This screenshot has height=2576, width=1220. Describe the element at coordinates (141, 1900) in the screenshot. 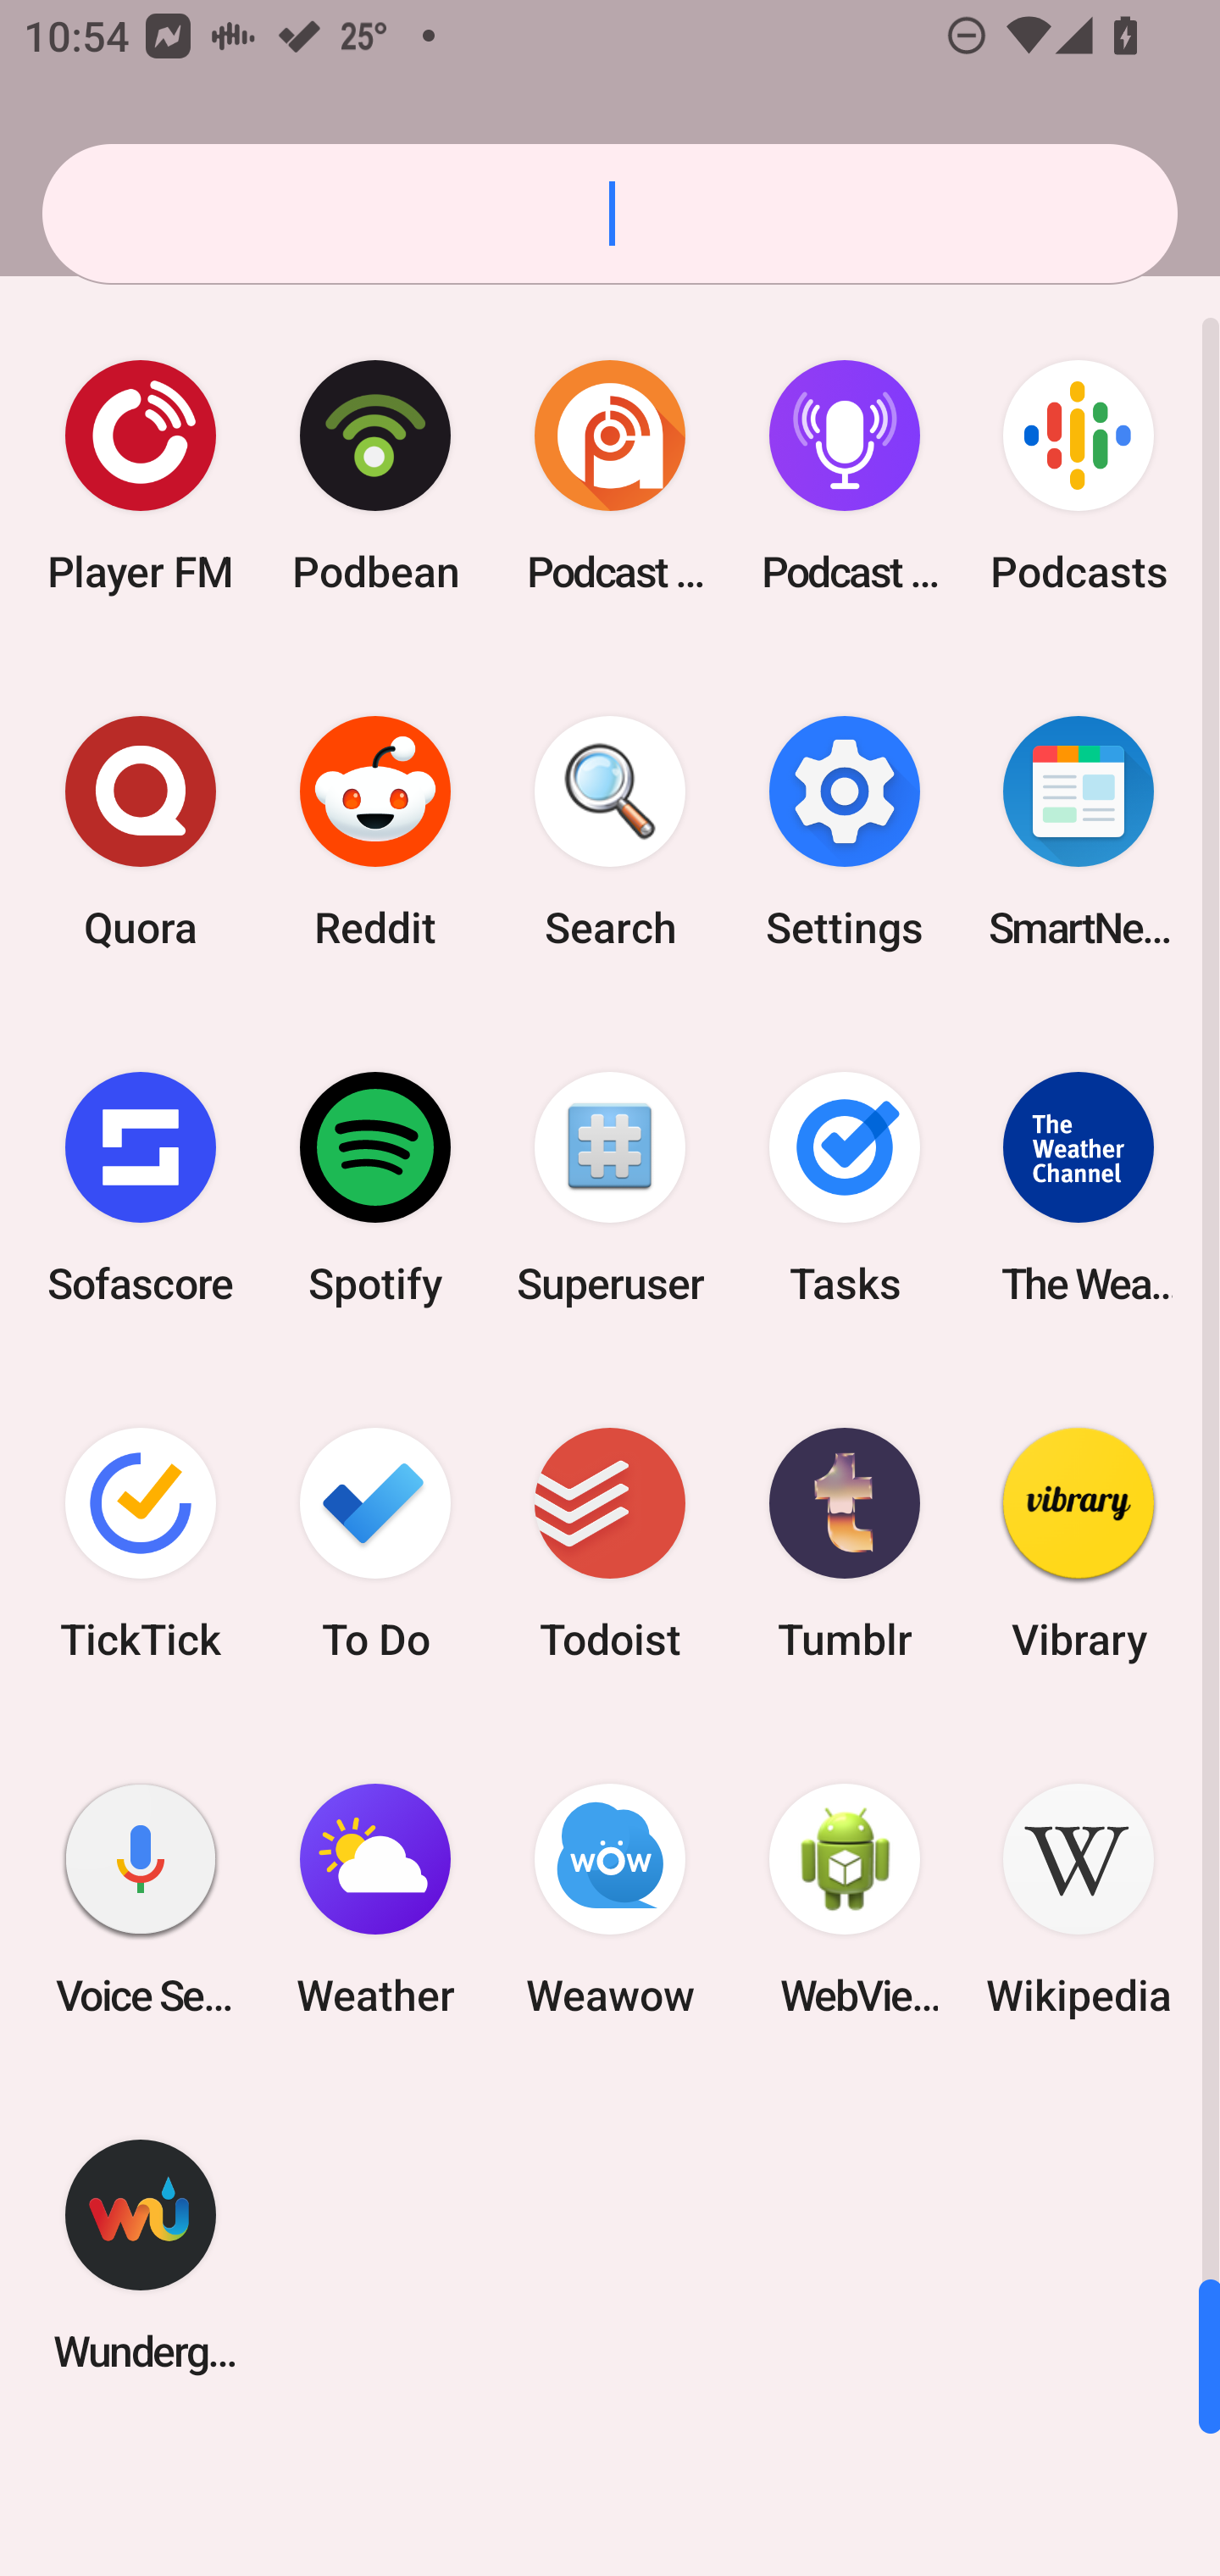

I see `Voice Search` at that location.